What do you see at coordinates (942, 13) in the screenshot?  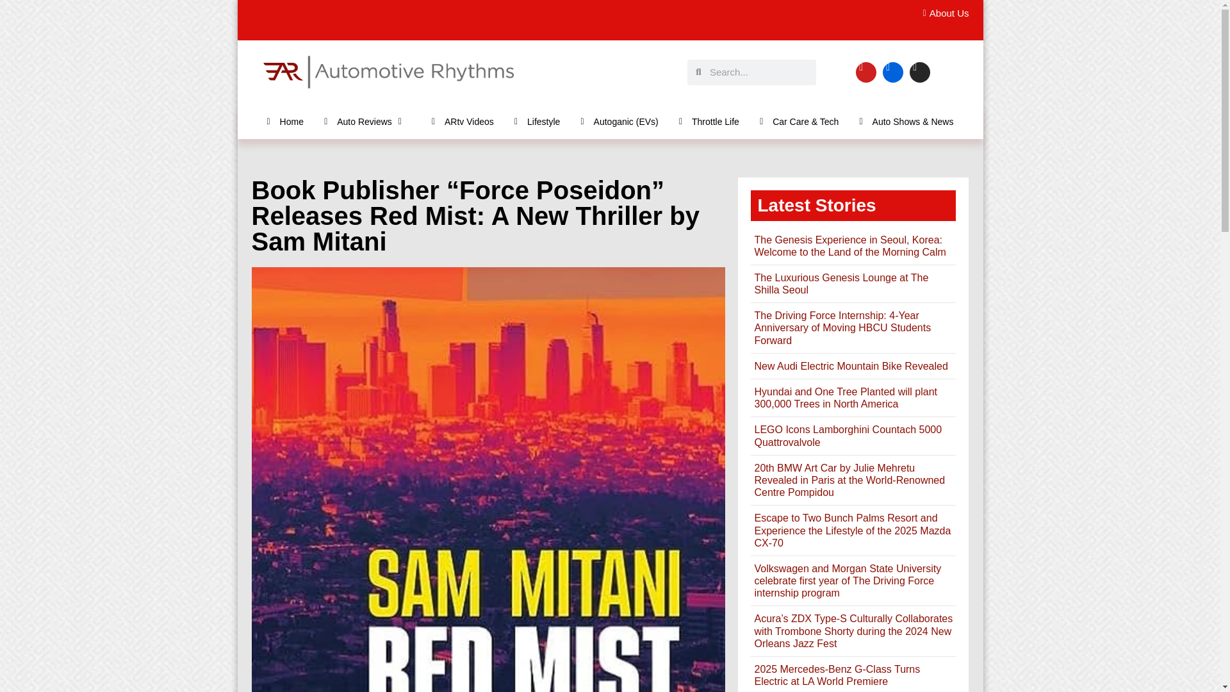 I see `About Us` at bounding box center [942, 13].